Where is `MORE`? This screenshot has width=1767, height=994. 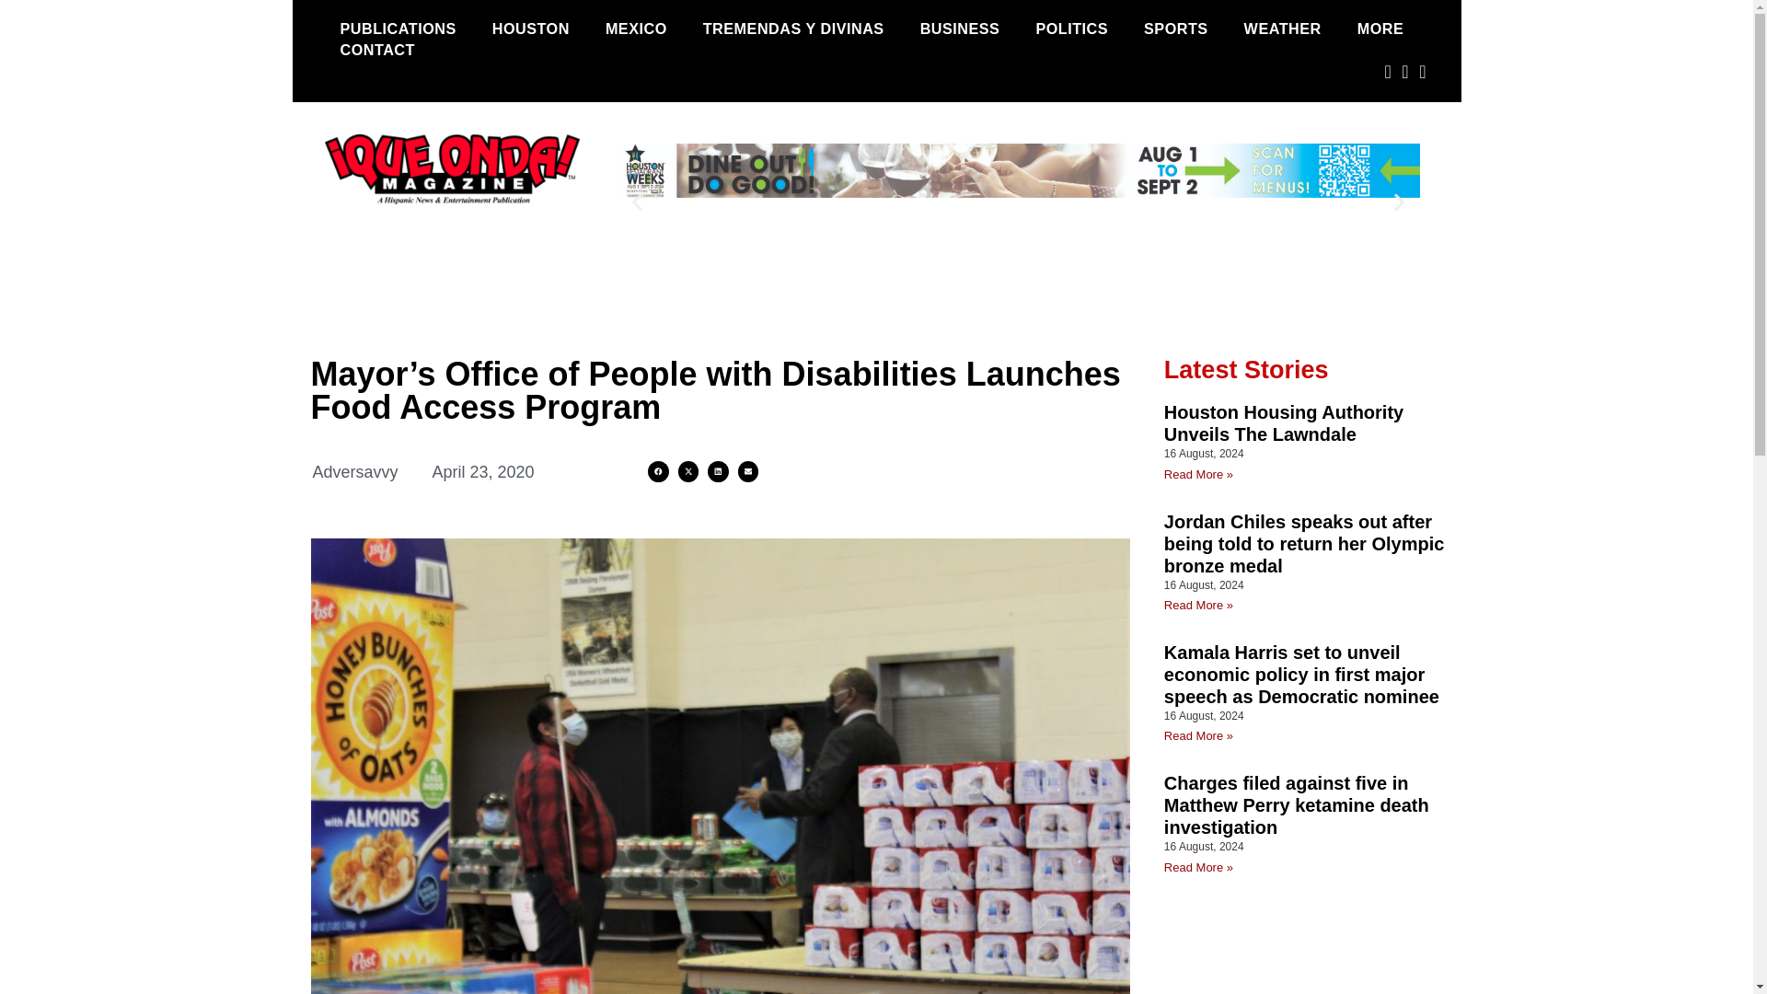 MORE is located at coordinates (1380, 29).